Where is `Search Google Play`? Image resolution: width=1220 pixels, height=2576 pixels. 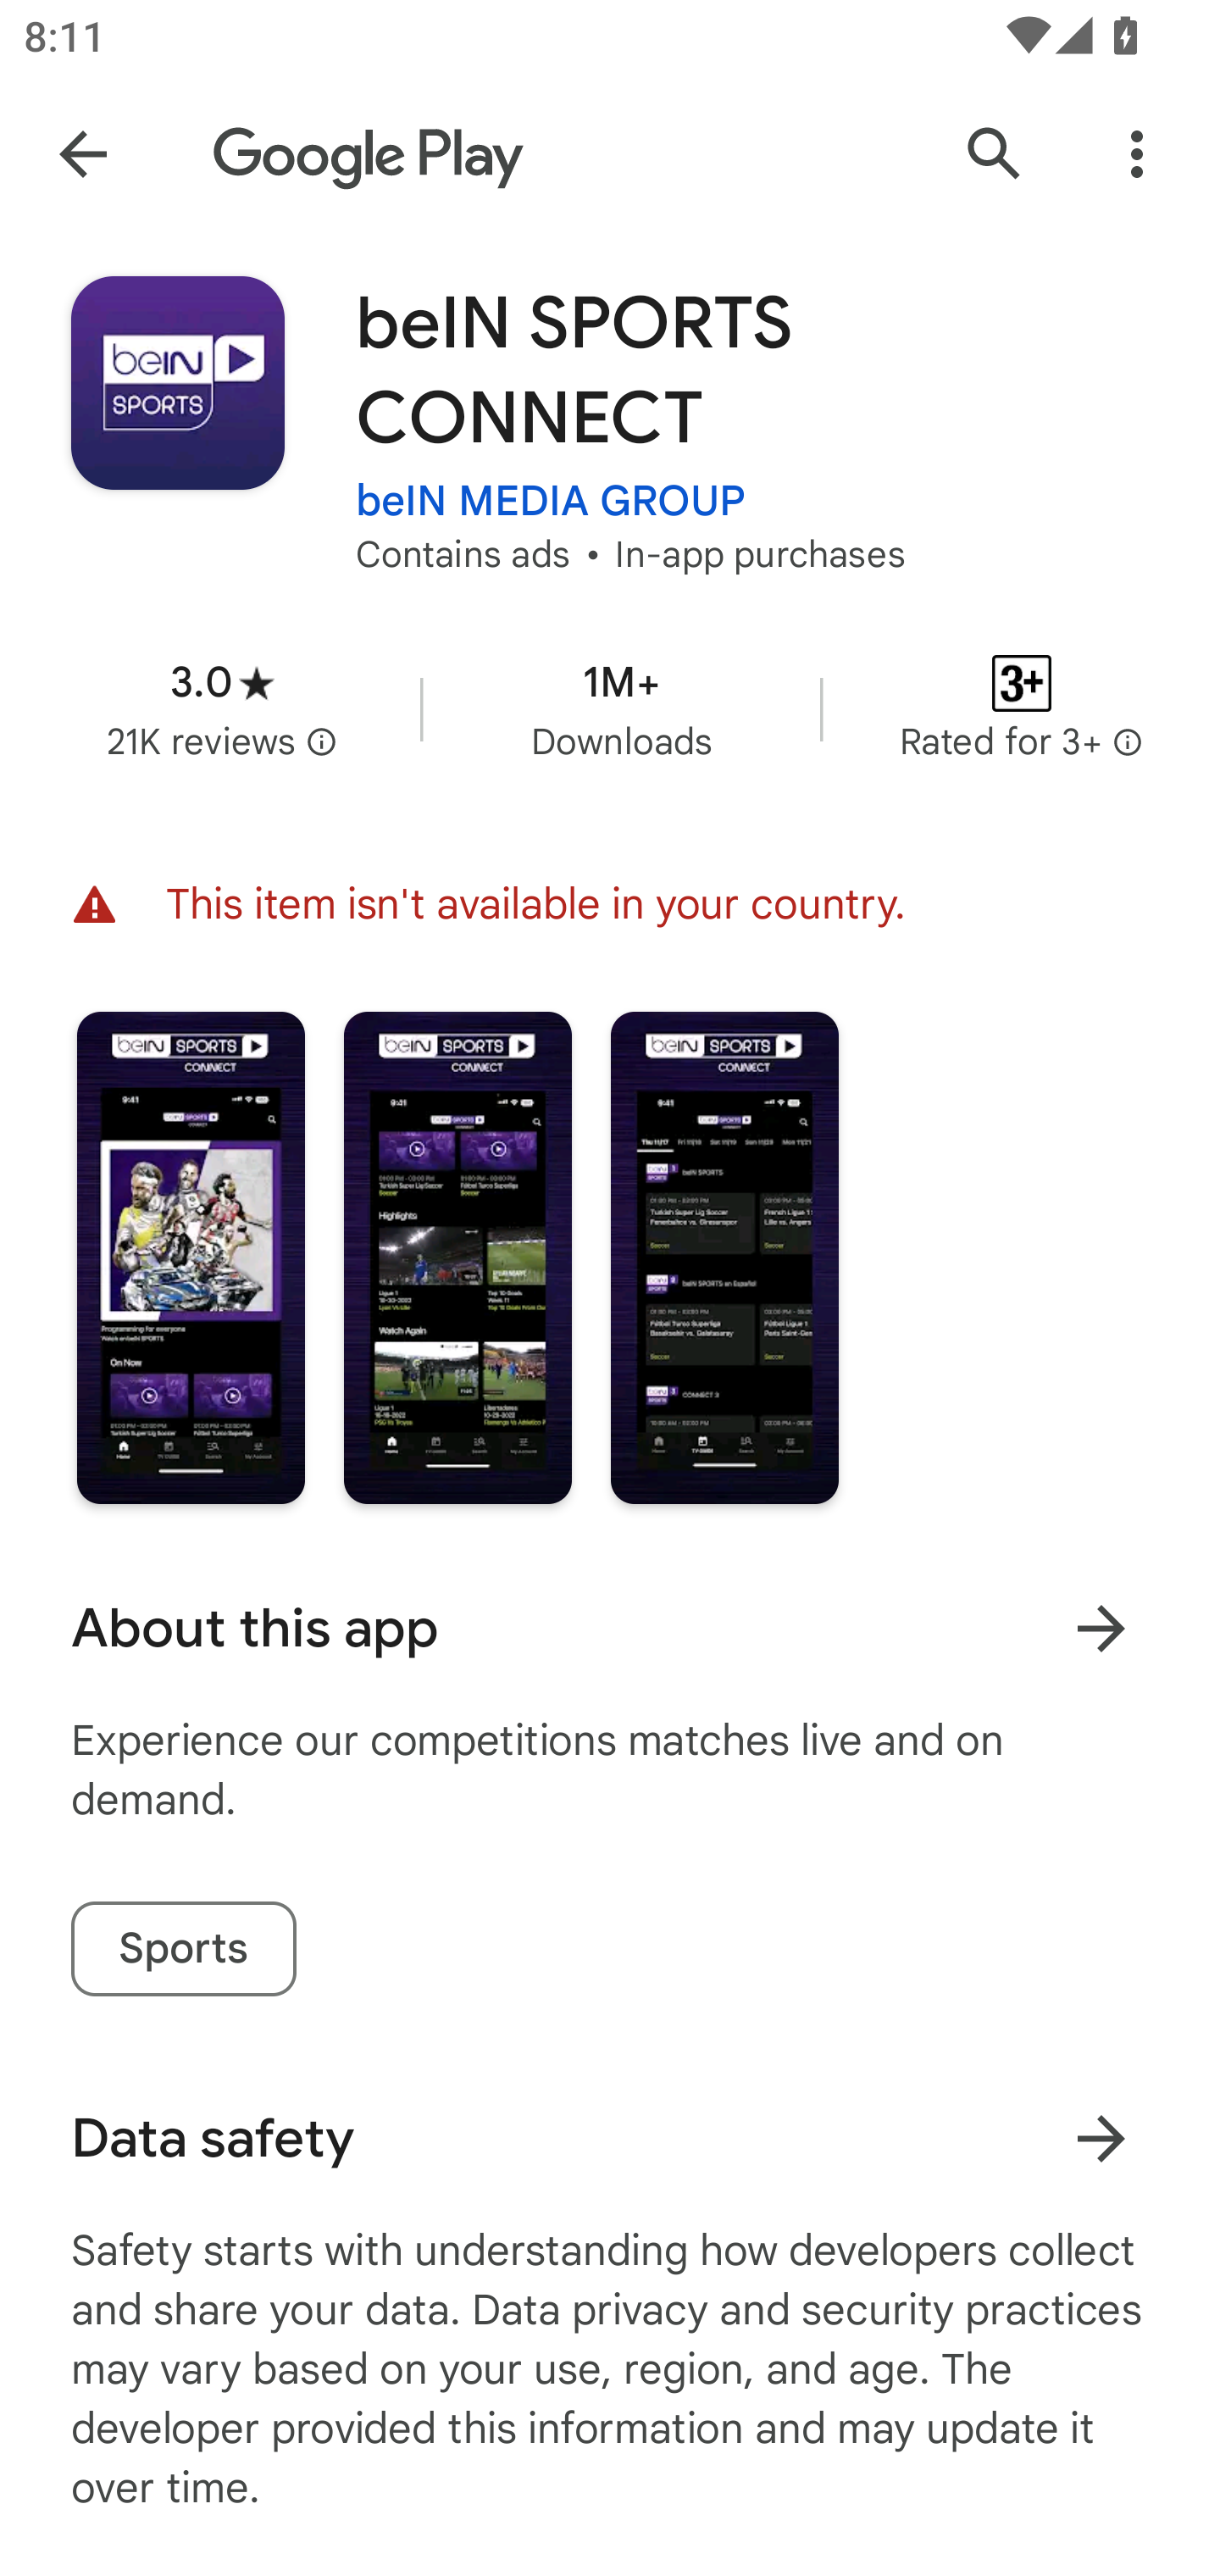
Search Google Play is located at coordinates (995, 154).